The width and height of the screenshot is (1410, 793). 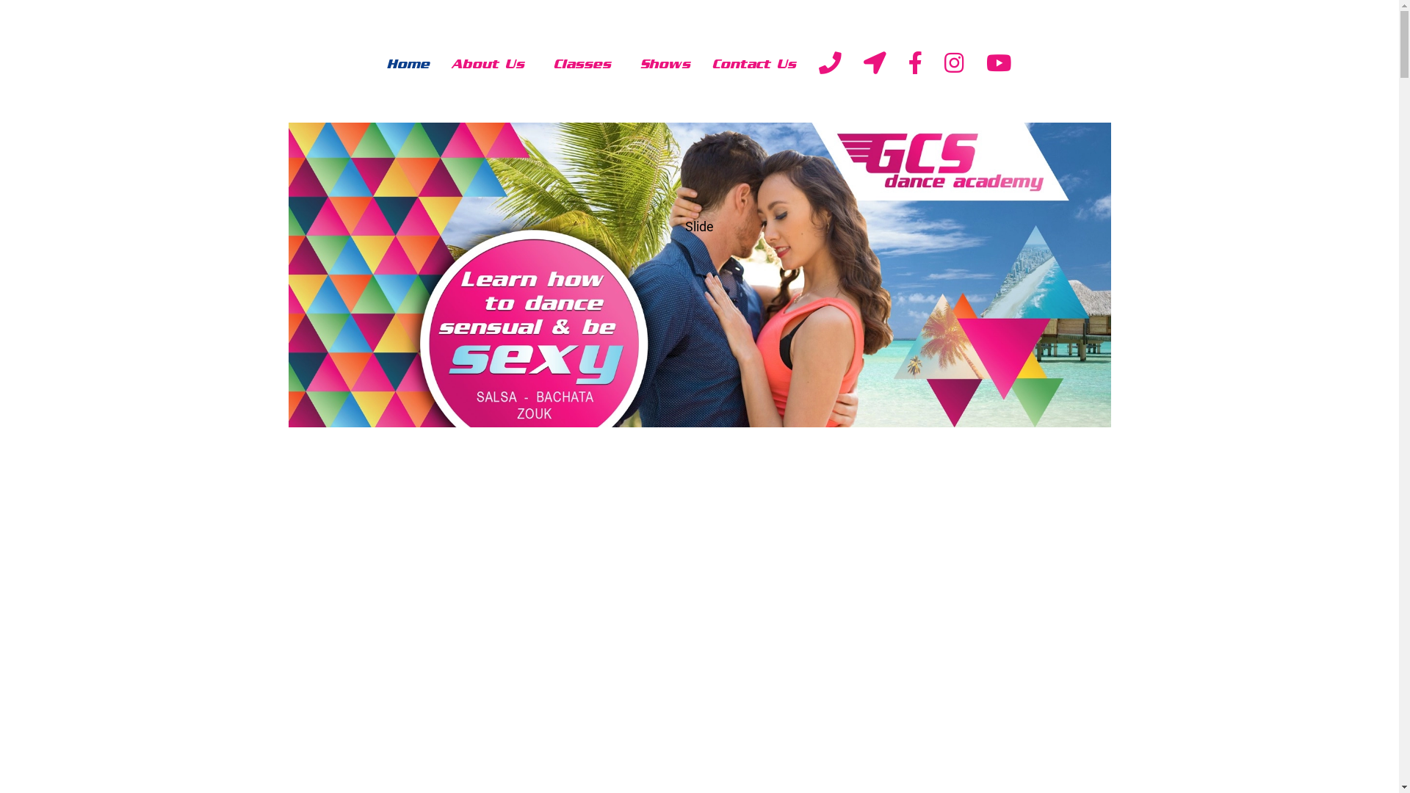 What do you see at coordinates (409, 65) in the screenshot?
I see `Home` at bounding box center [409, 65].